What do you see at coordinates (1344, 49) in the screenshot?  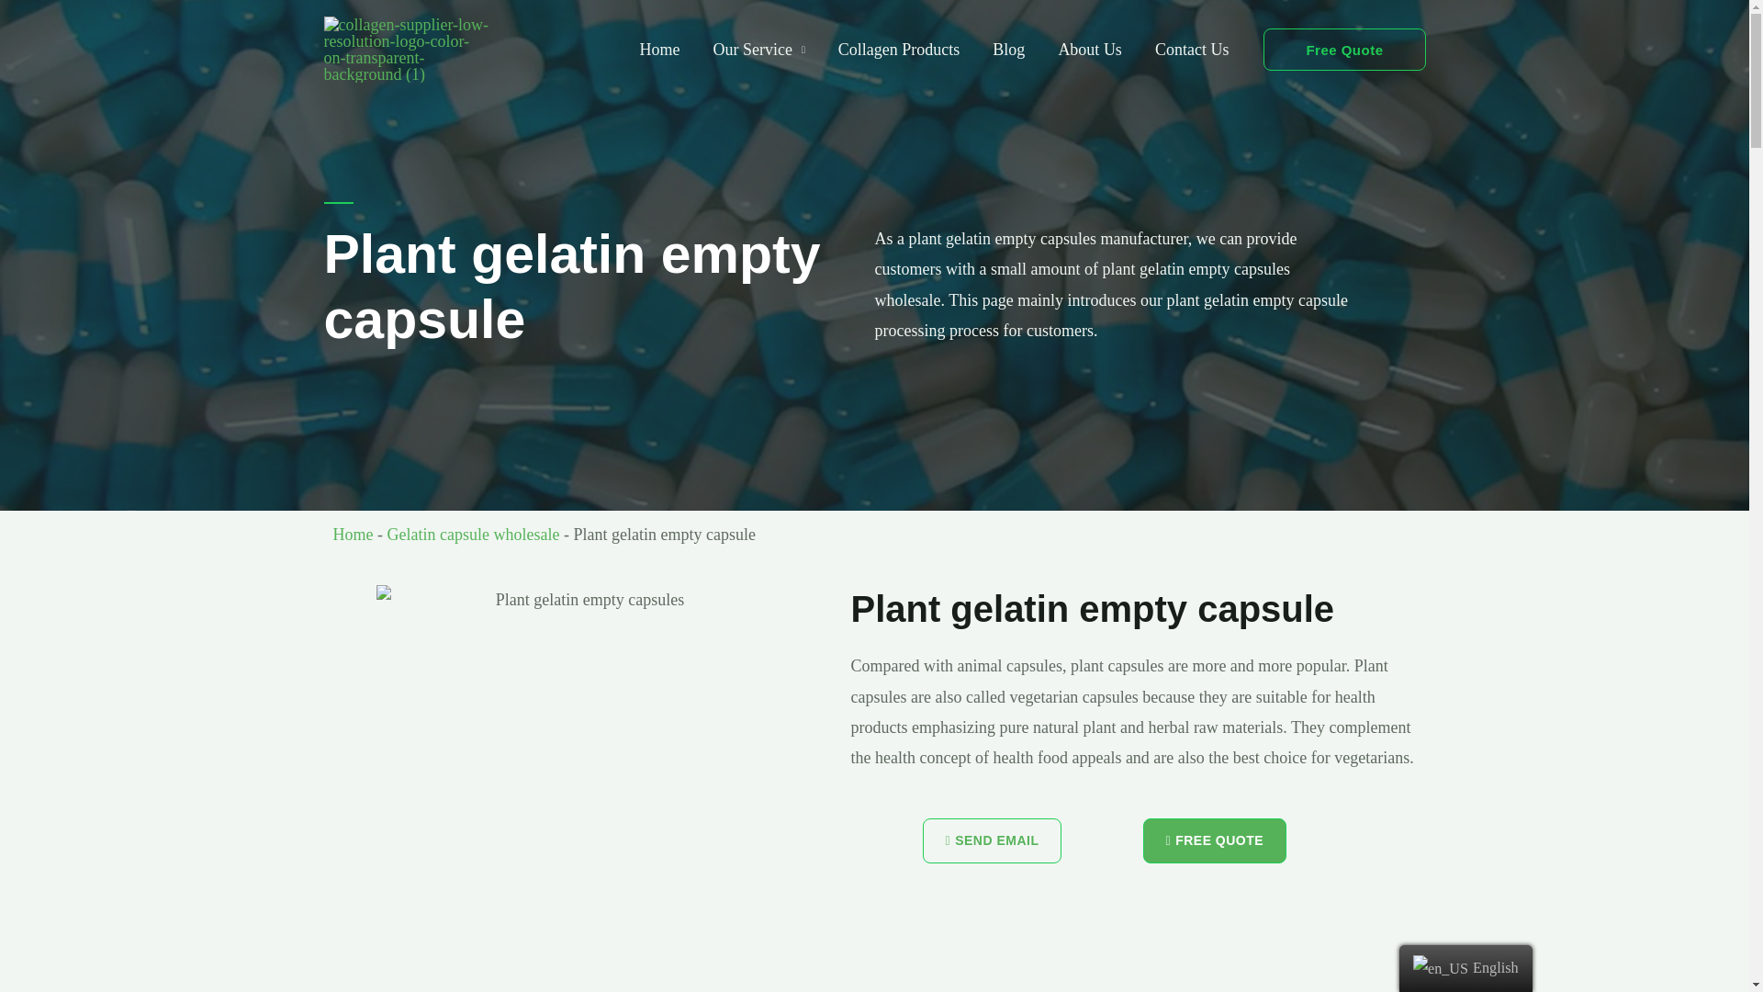 I see `Free Quote` at bounding box center [1344, 49].